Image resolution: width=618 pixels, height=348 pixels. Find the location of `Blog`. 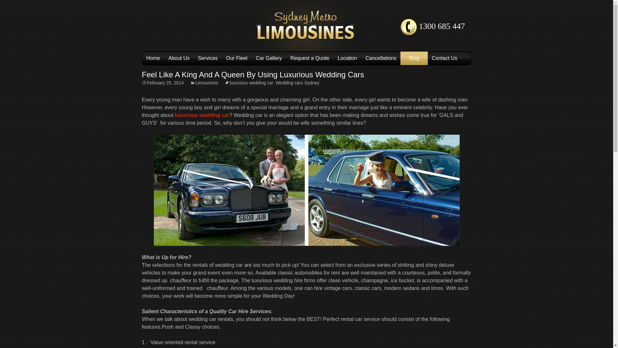

Blog is located at coordinates (306, 25).